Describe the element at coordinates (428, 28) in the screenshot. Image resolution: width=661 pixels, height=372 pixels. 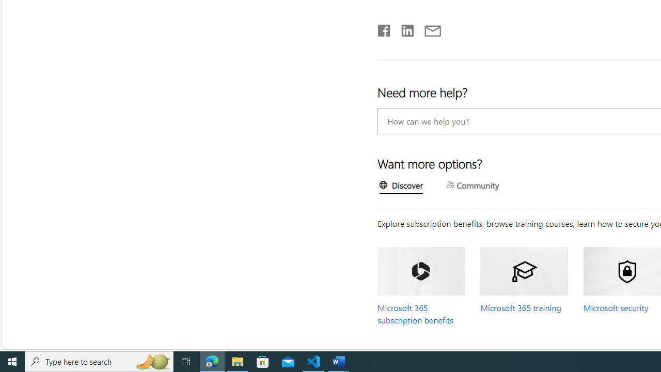
I see `Share by email` at that location.